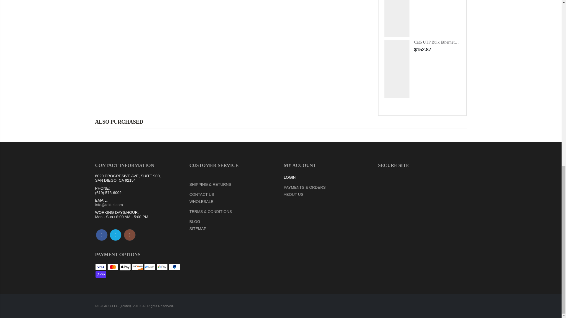 This screenshot has width=566, height=318. What do you see at coordinates (150, 267) in the screenshot?
I see `Meta Pay` at bounding box center [150, 267].